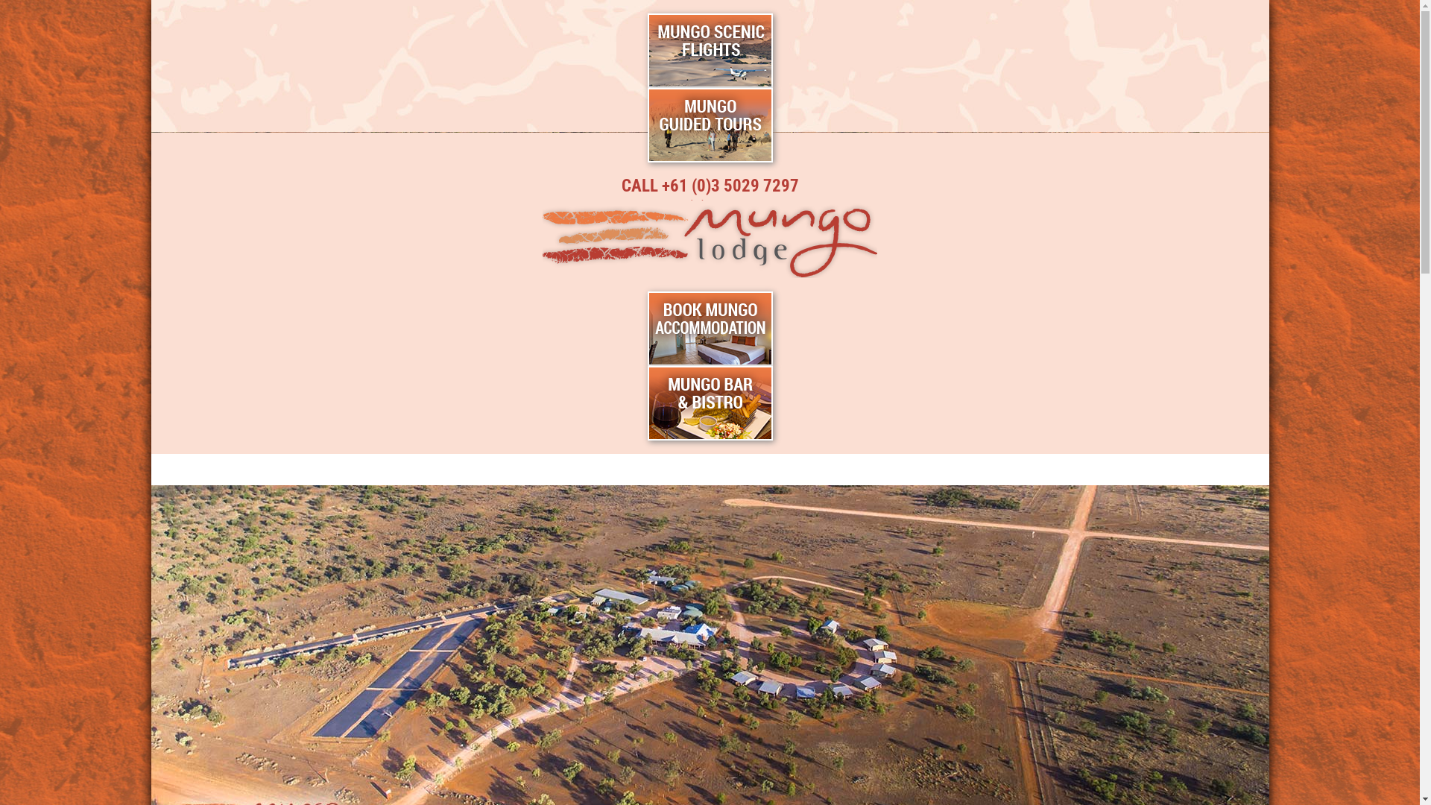 The width and height of the screenshot is (1431, 805). Describe the element at coordinates (967, 470) in the screenshot. I see `About Us` at that location.